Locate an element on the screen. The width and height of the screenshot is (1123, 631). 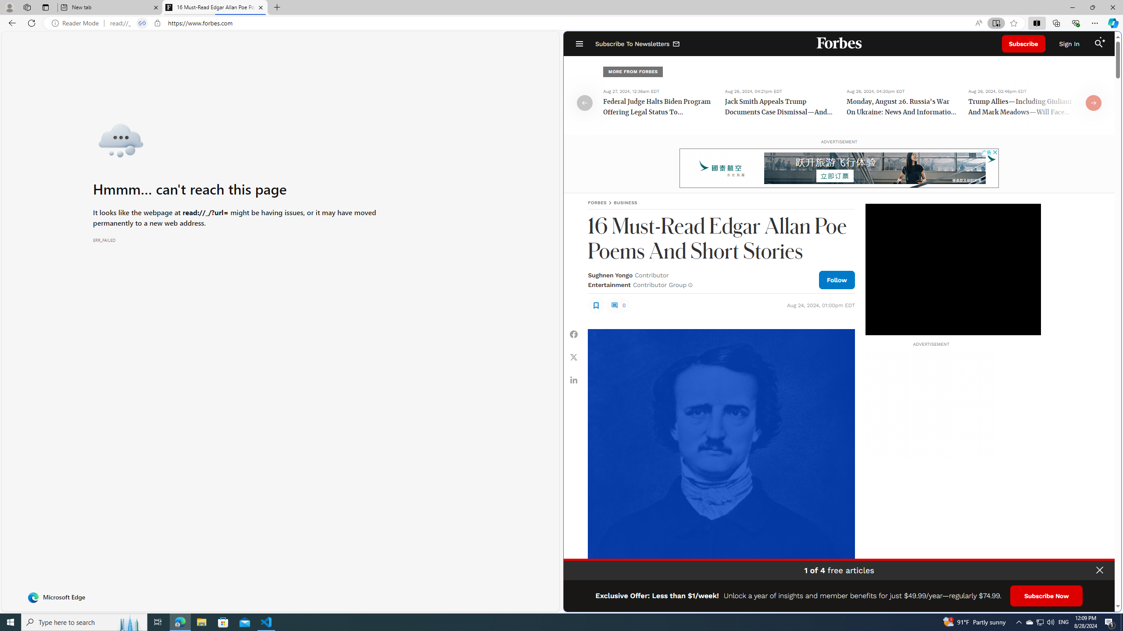
Terms is located at coordinates (1106, 602).